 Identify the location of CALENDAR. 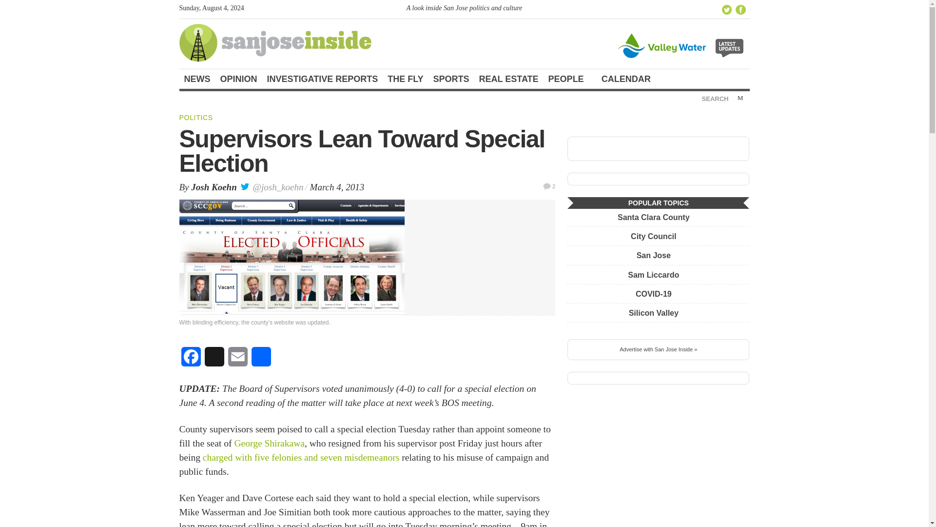
(630, 79).